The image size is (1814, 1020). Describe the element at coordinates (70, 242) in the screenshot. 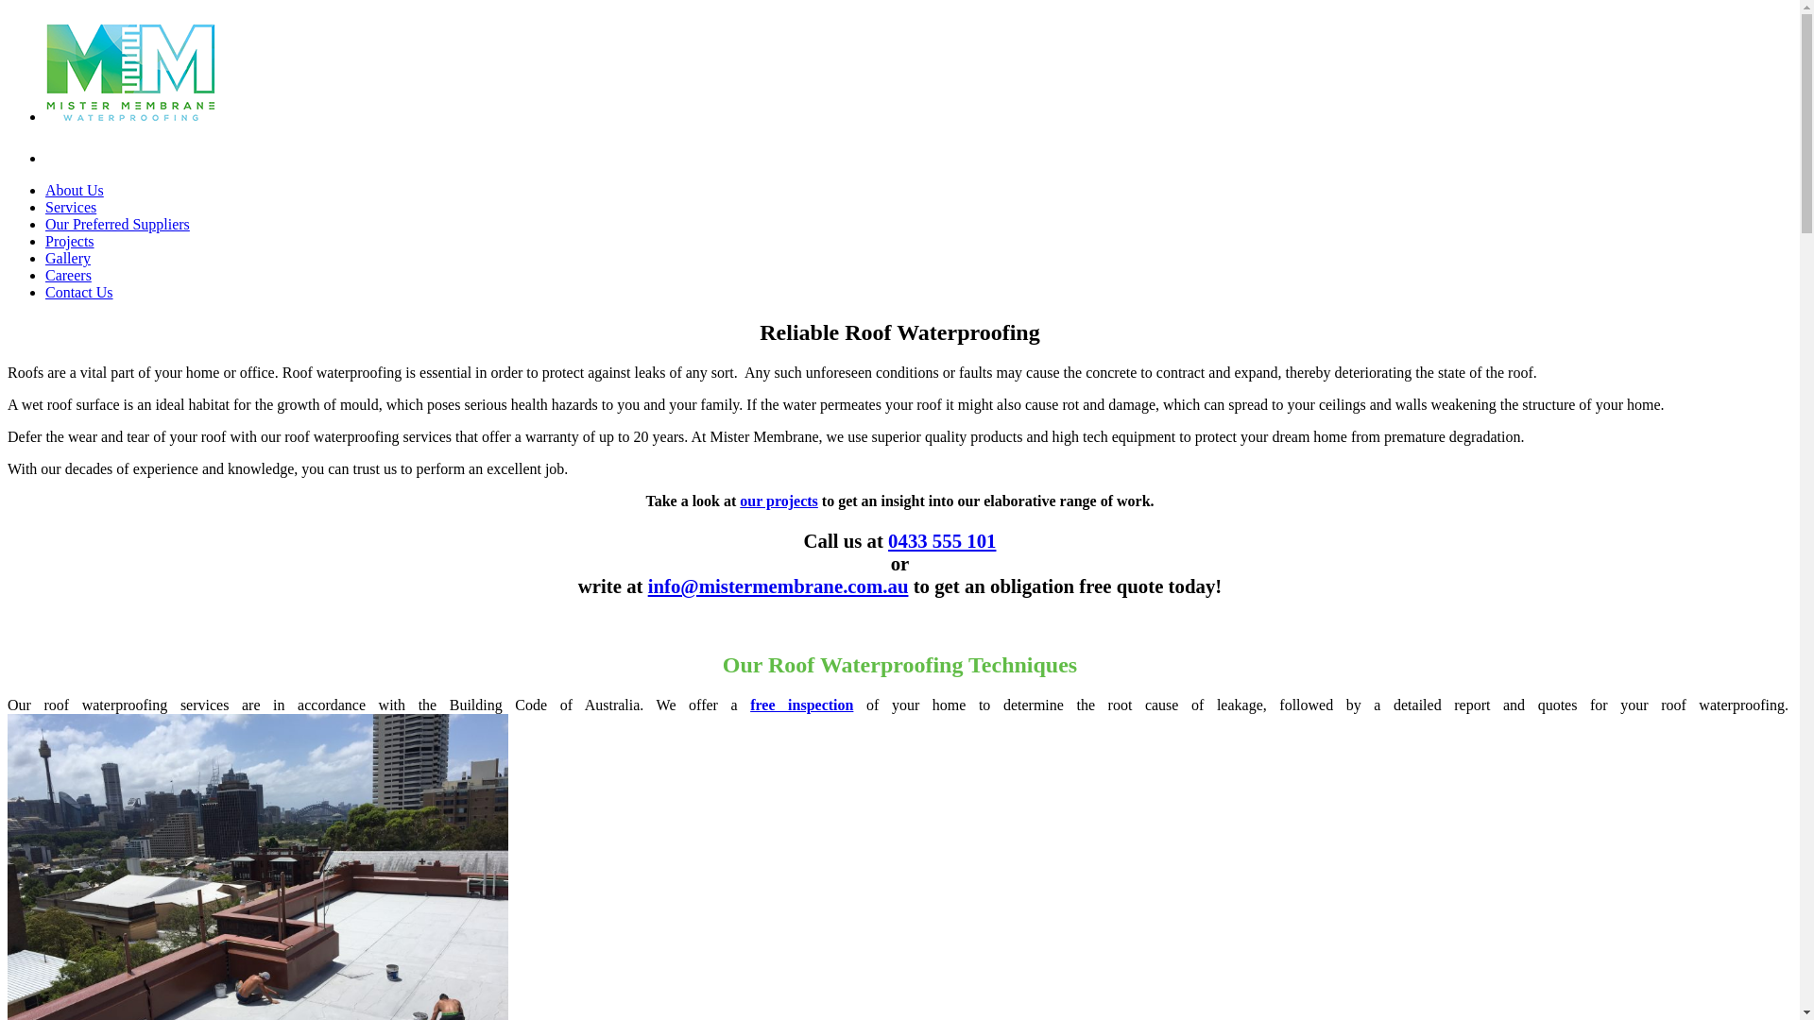

I see `Projects` at that location.